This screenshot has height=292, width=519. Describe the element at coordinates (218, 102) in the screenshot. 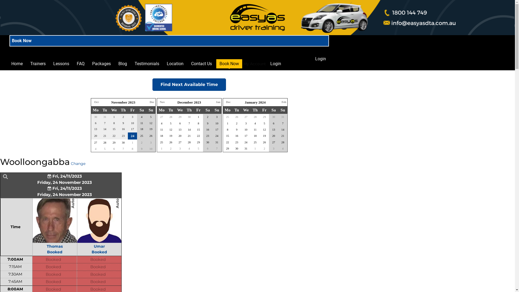

I see `Jan` at that location.